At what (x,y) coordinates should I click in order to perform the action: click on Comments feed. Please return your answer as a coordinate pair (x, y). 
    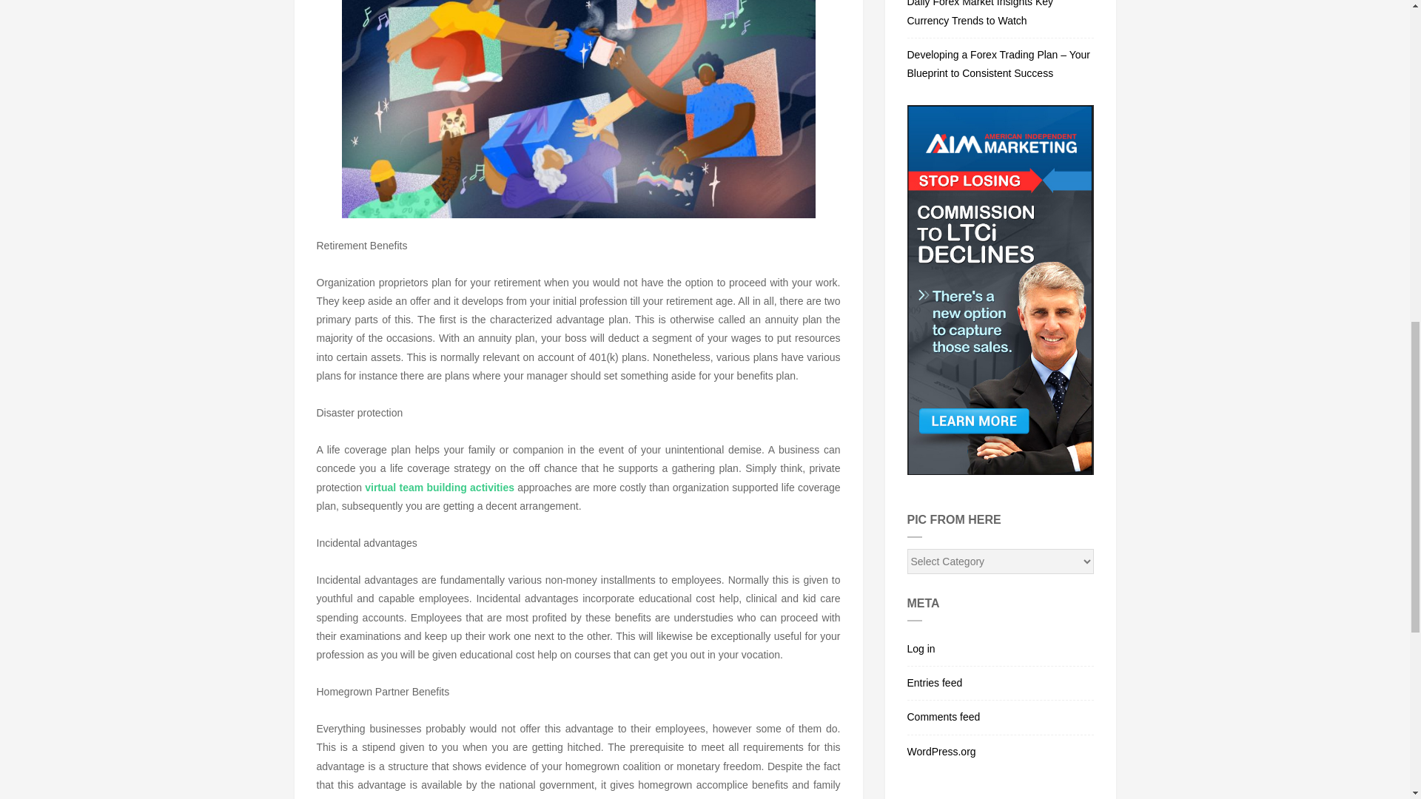
    Looking at the image, I should click on (1001, 718).